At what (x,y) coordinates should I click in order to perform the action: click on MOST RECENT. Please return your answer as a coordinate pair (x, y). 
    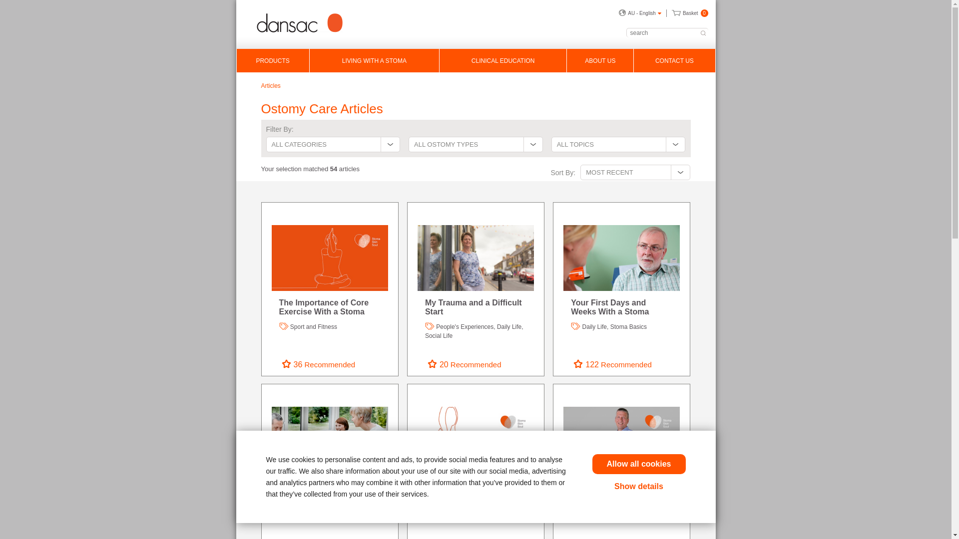
    Looking at the image, I should click on (635, 173).